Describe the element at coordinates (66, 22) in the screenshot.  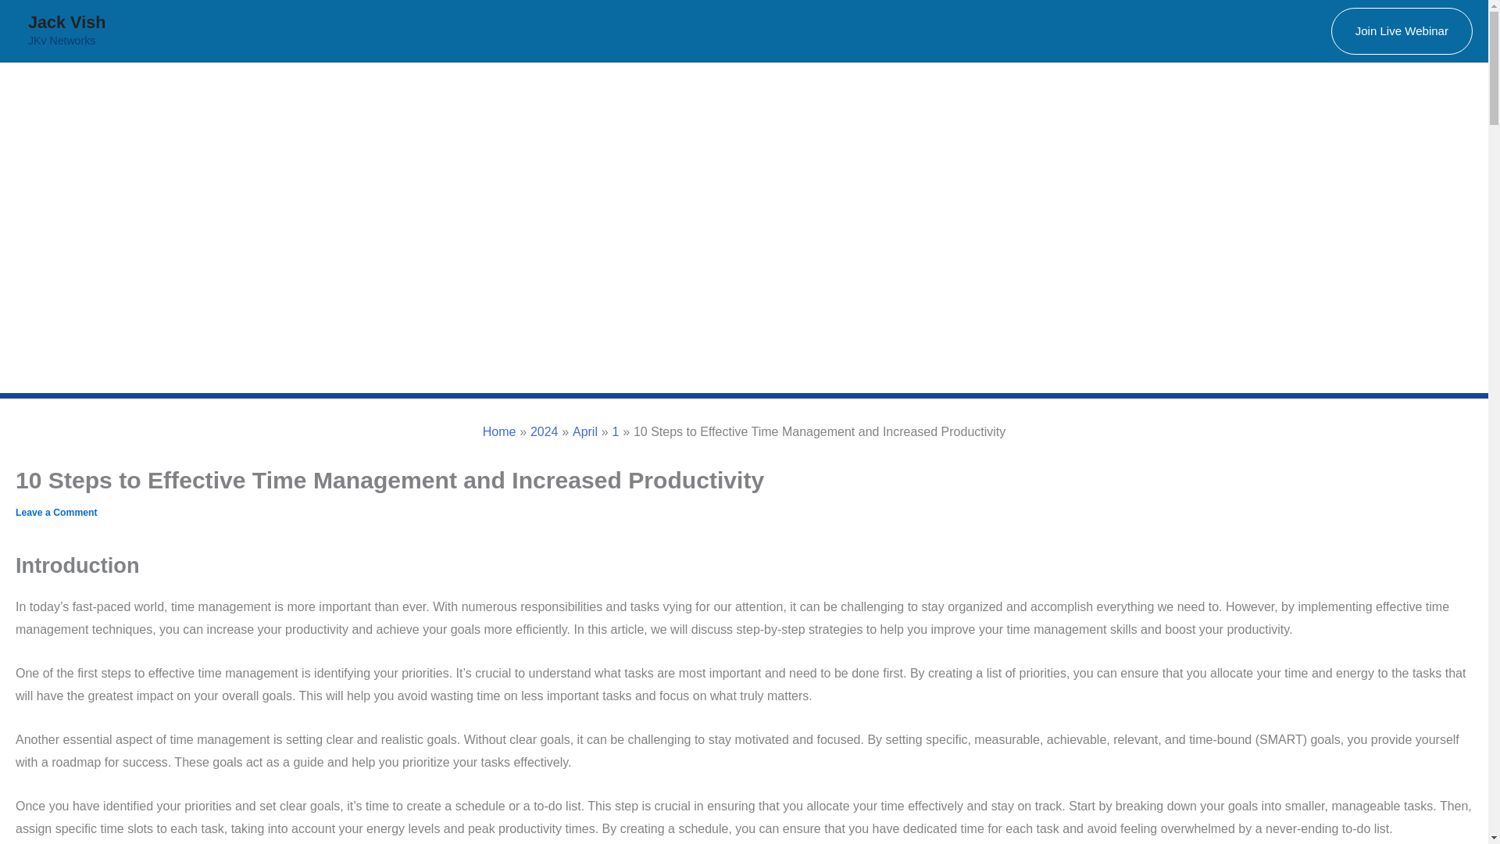
I see `Jack Vish` at that location.